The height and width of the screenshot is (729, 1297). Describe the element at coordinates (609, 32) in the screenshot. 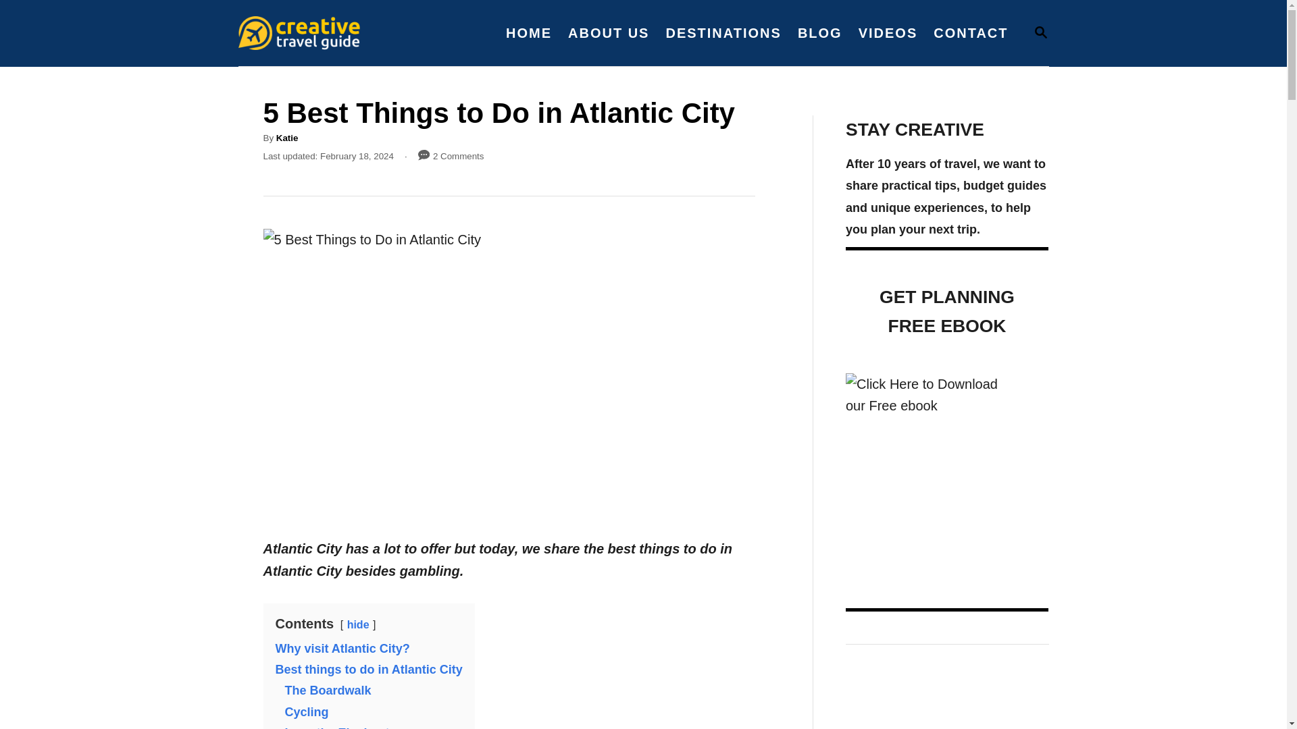

I see `ABOUT US` at that location.